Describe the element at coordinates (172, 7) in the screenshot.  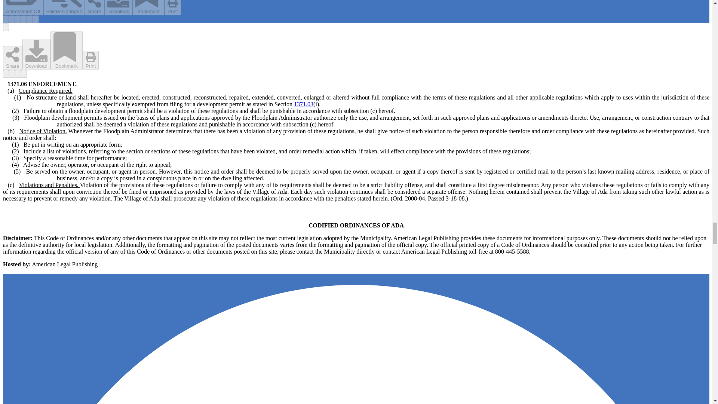
I see `Print` at that location.